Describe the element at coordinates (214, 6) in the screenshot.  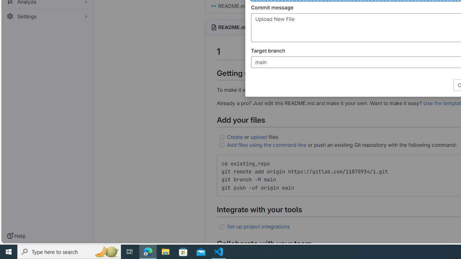
I see `Class: s16 position-relative file-icon` at that location.